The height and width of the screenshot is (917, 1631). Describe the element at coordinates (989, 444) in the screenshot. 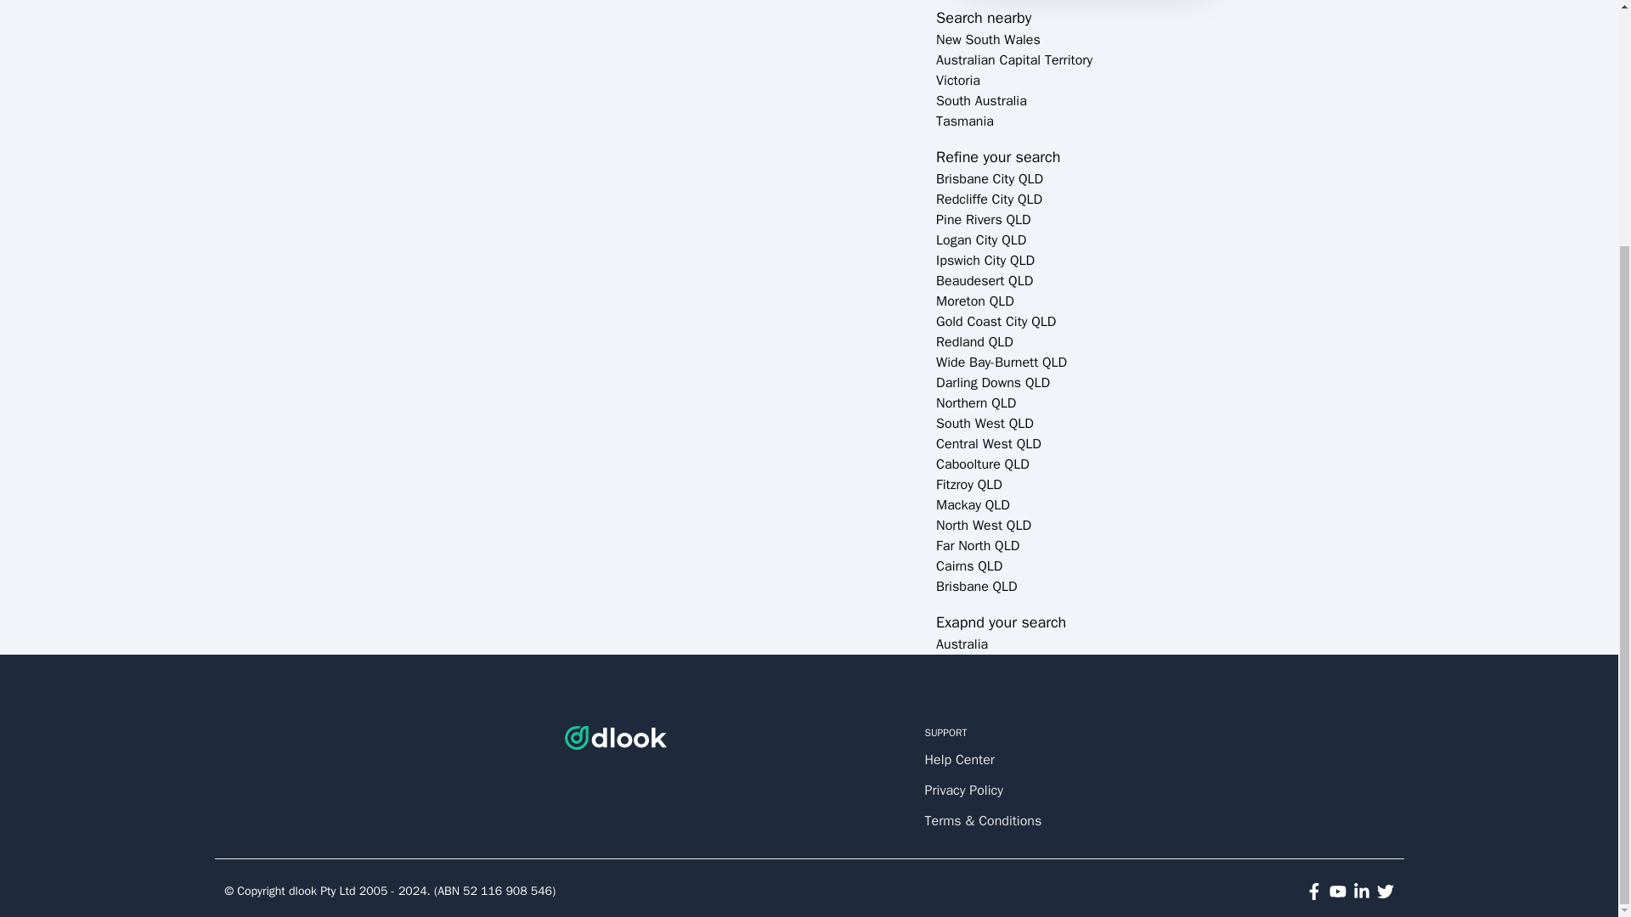

I see `Central West QLD` at that location.